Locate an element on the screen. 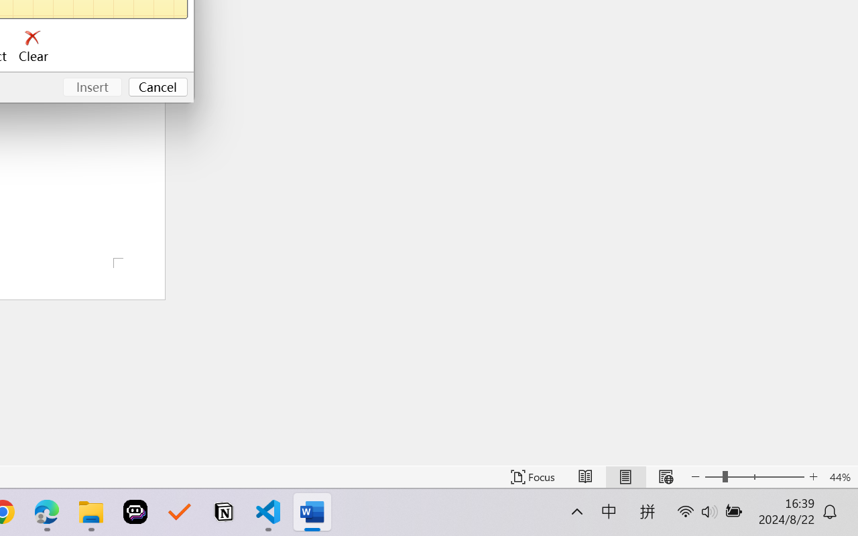  Clear is located at coordinates (34, 47).